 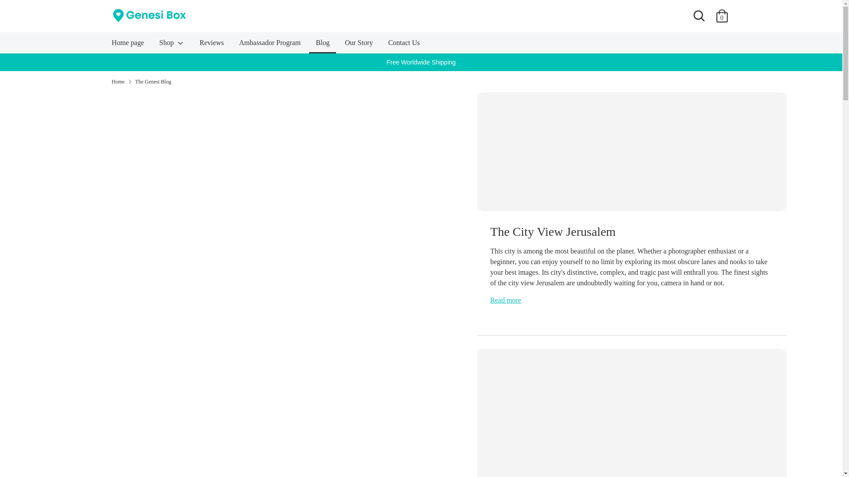 What do you see at coordinates (404, 45) in the screenshot?
I see `Contact Us` at bounding box center [404, 45].